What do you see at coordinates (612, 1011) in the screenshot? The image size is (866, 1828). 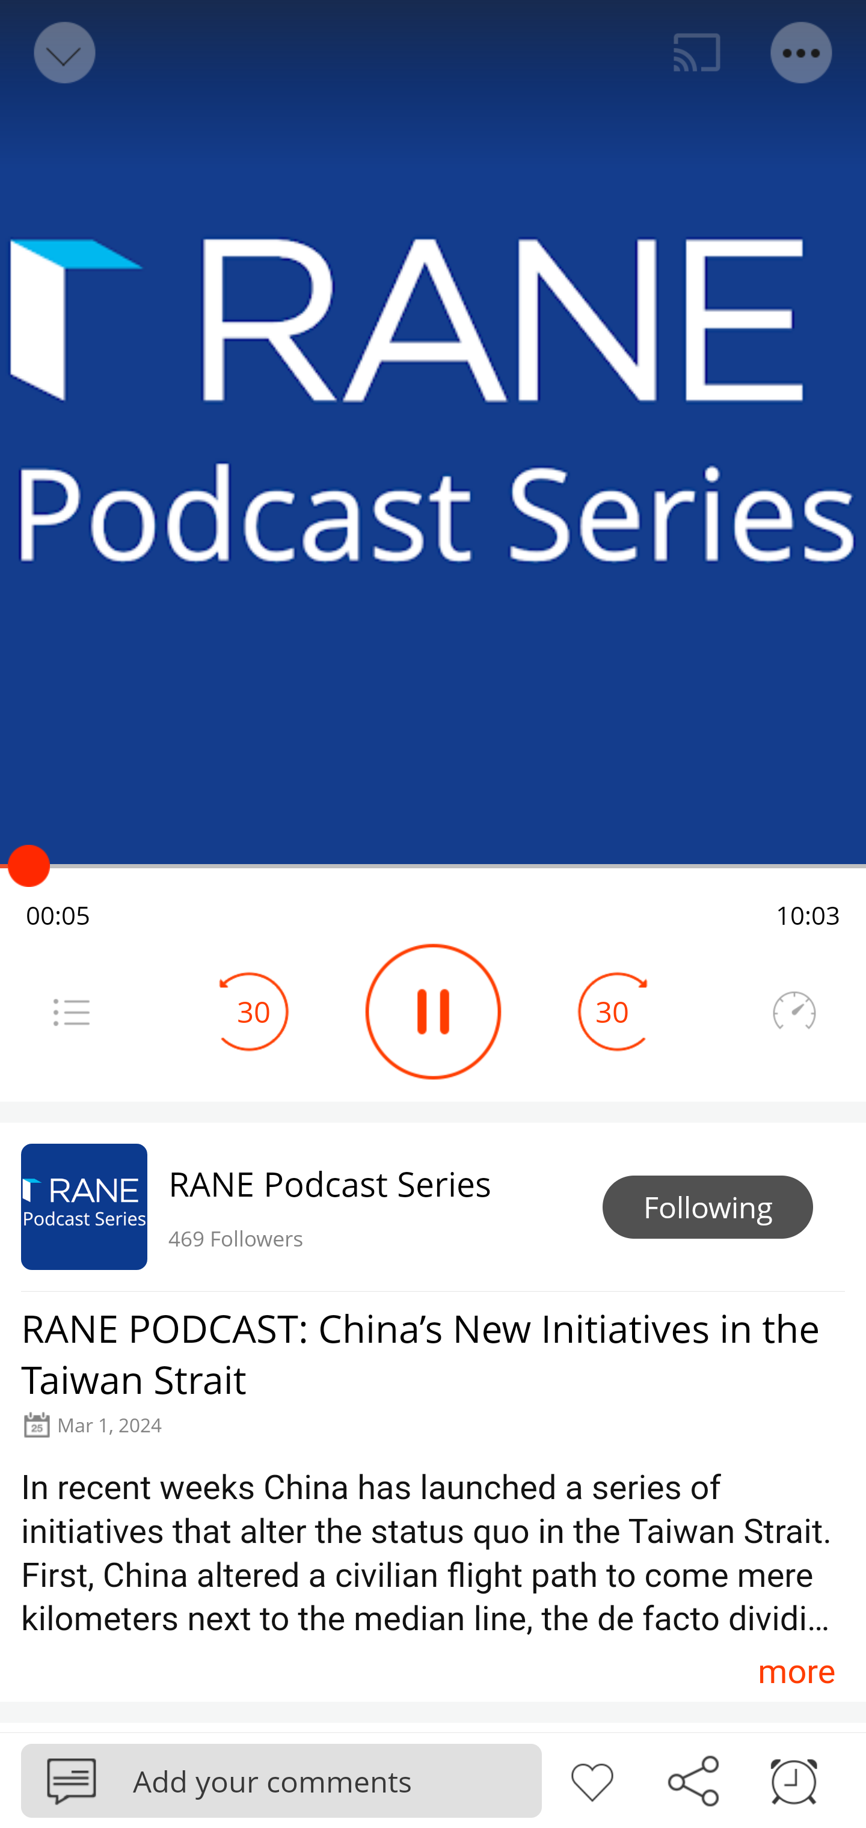 I see `30 Seek Forward` at bounding box center [612, 1011].